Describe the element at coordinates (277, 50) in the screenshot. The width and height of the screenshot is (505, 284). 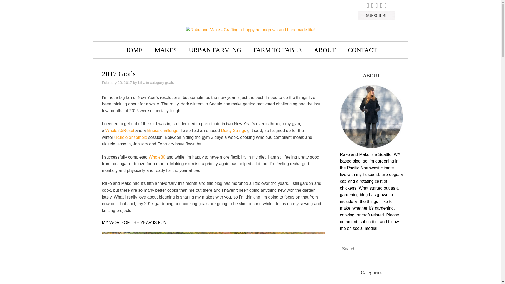
I see `FARM TO TABLE` at that location.